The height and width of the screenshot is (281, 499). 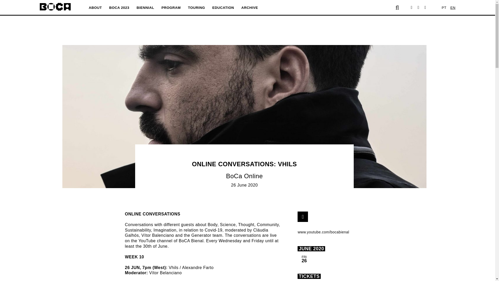 I want to click on PROGRAM, so click(x=171, y=7).